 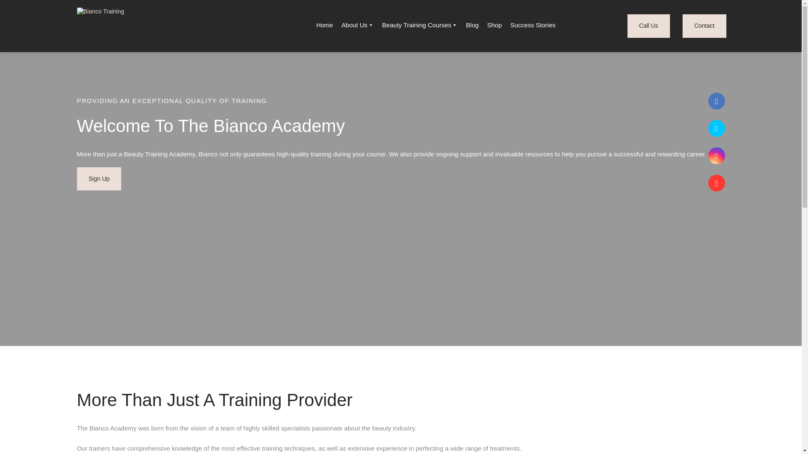 I want to click on Bianco Training, so click(x=125, y=25).